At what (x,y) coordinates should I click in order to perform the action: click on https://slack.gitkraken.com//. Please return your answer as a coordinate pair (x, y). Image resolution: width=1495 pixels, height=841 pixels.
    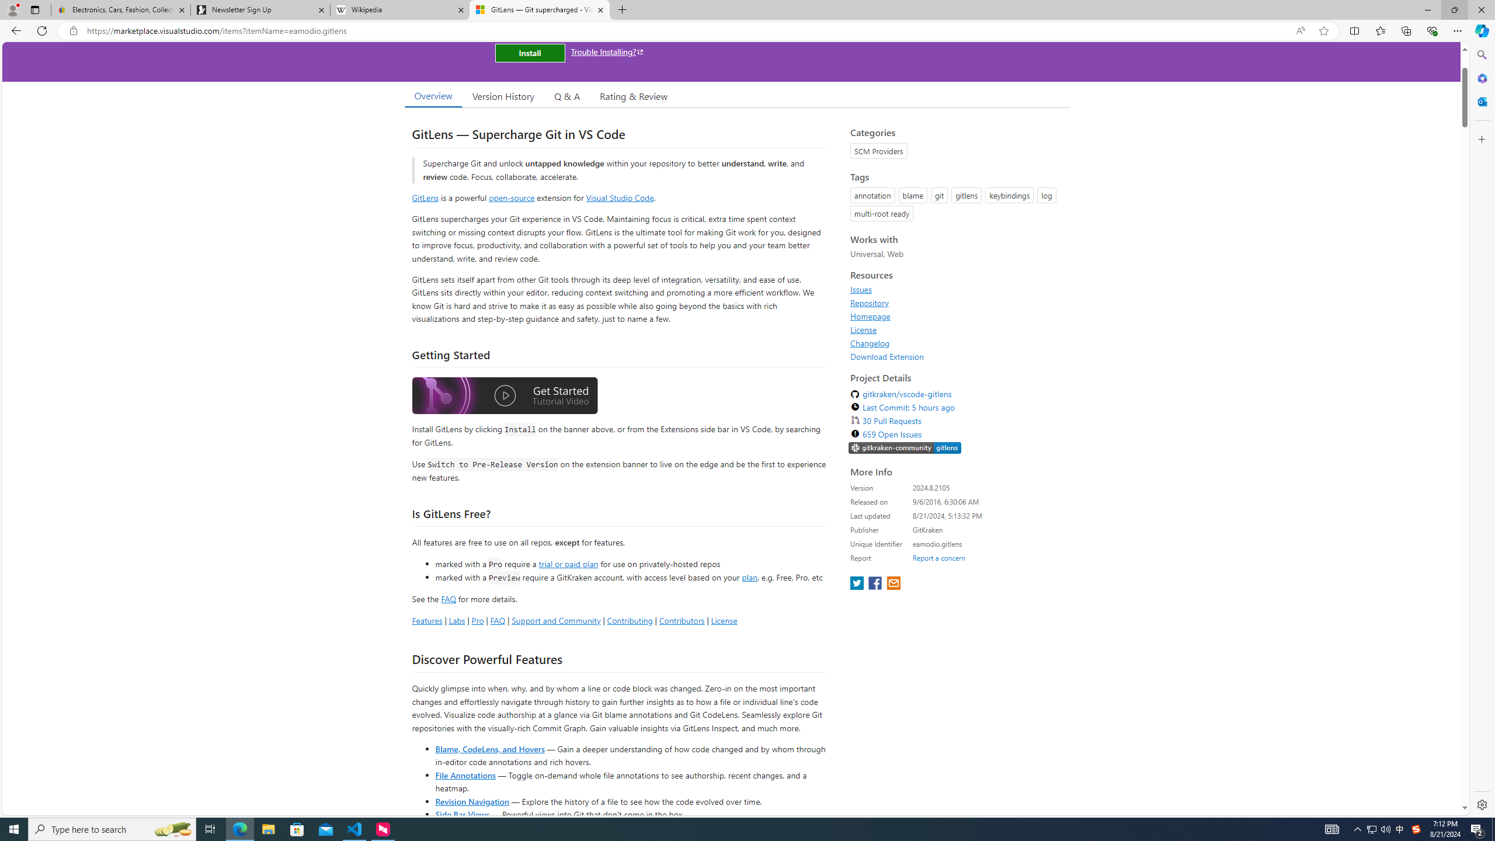
    Looking at the image, I should click on (905, 448).